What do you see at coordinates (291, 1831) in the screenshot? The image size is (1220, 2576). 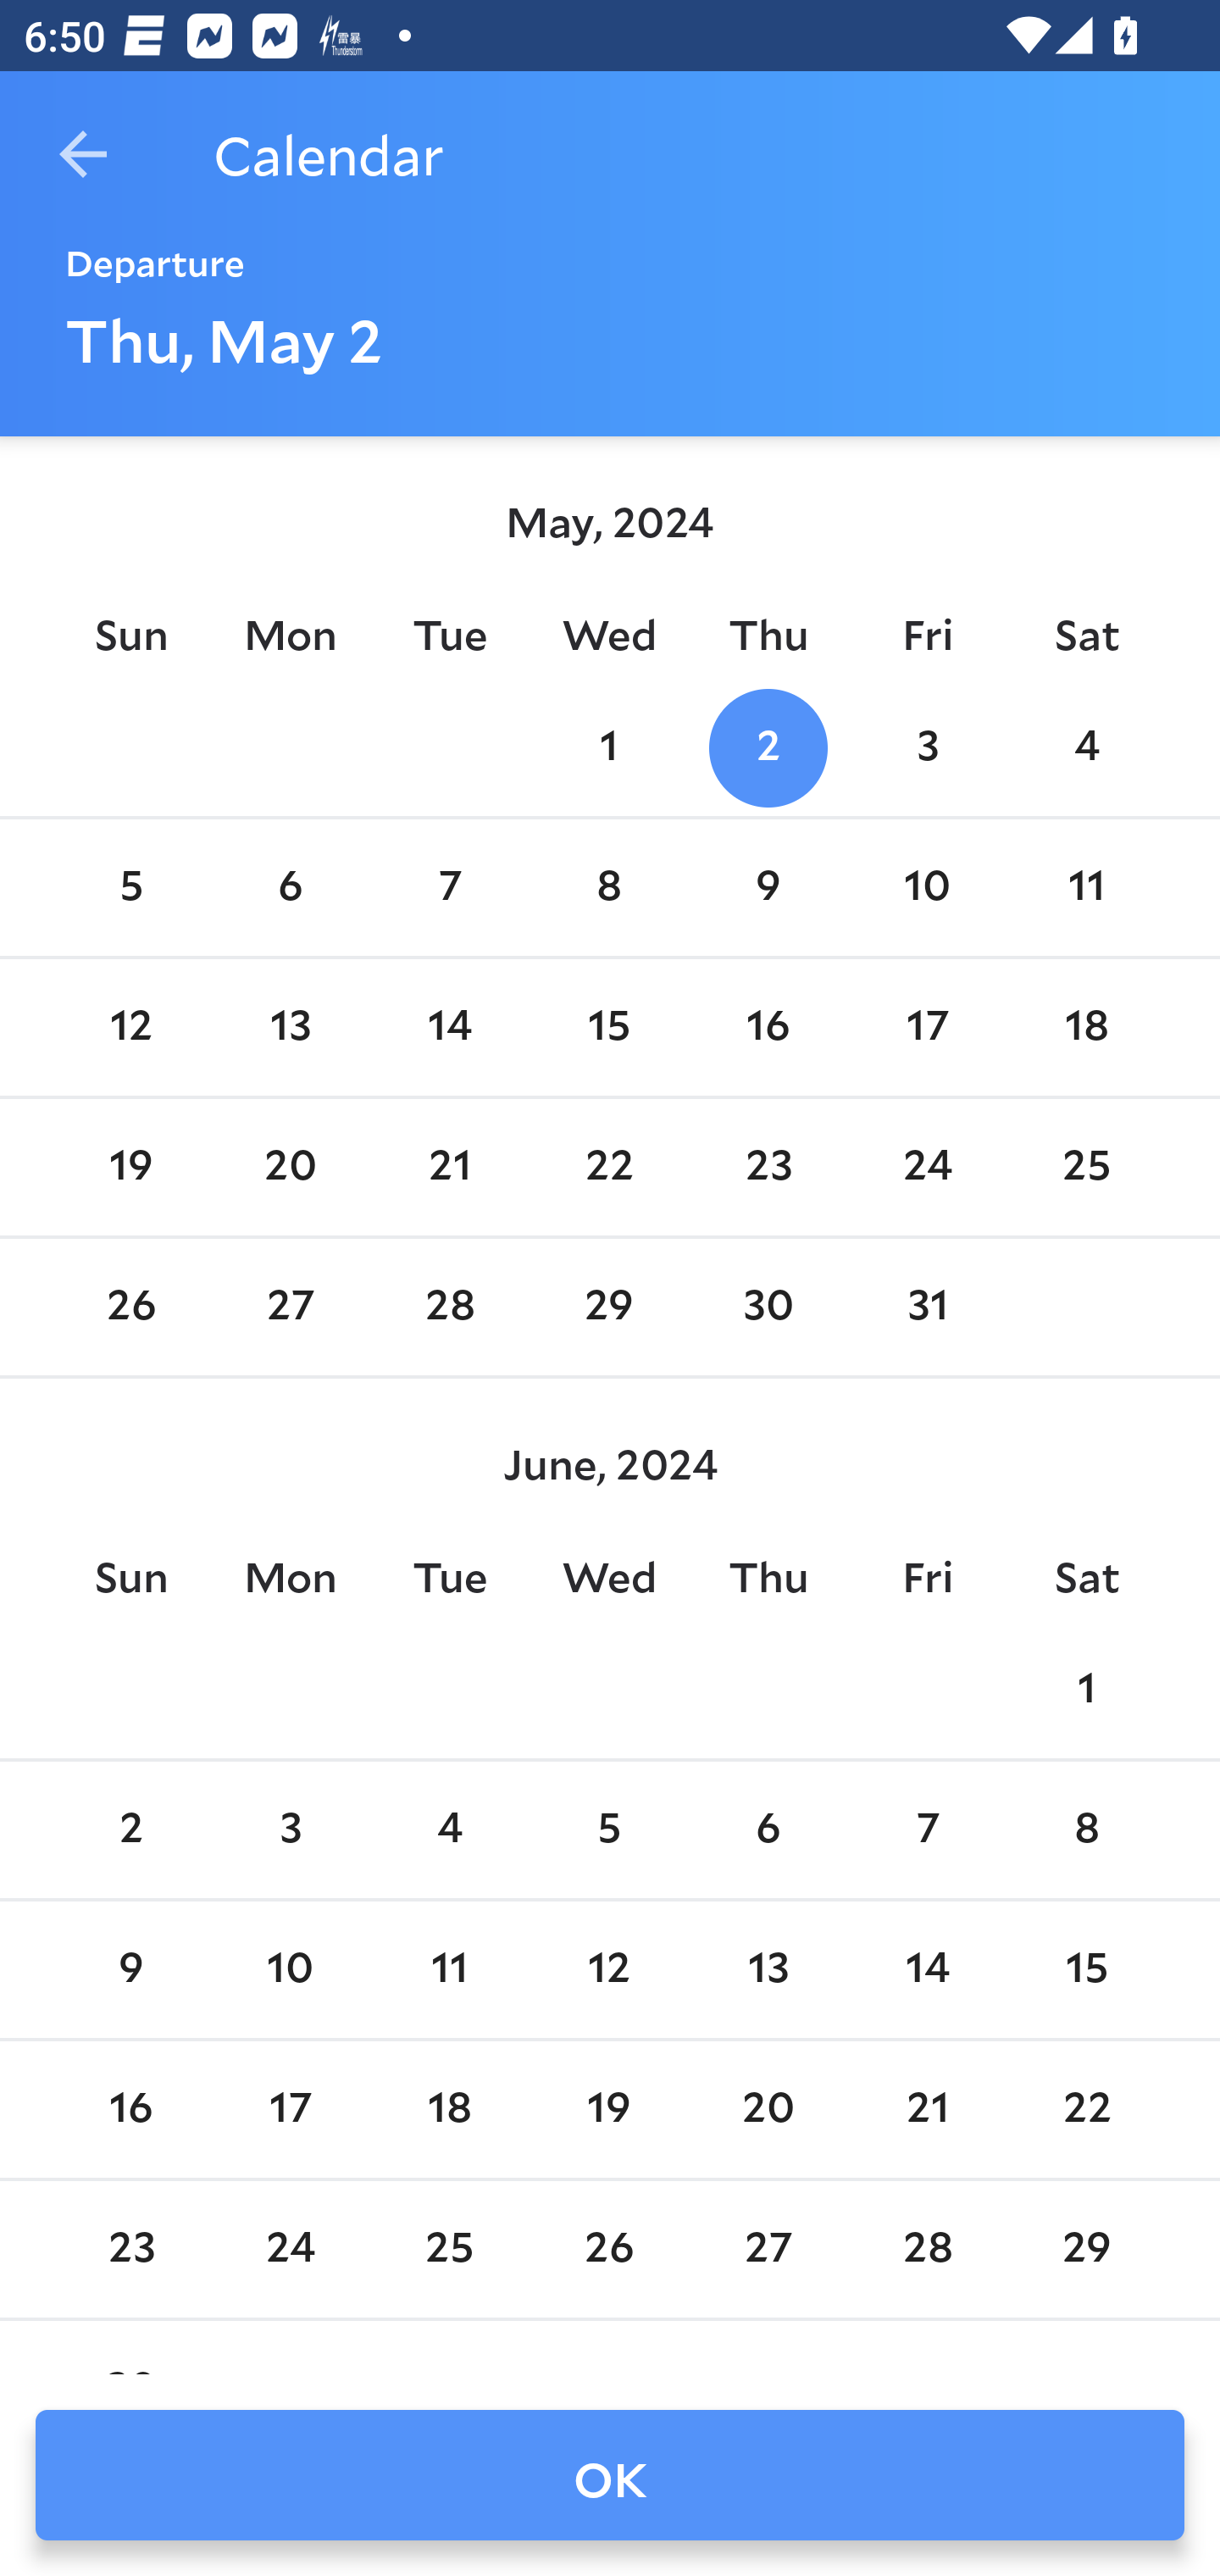 I see `3` at bounding box center [291, 1831].